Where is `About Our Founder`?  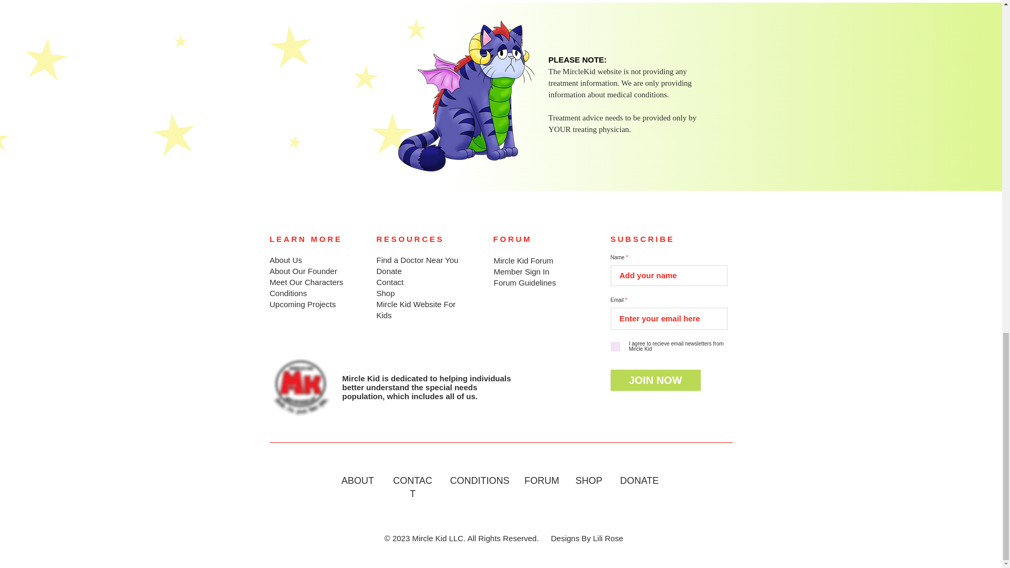
About Our Founder is located at coordinates (303, 270).